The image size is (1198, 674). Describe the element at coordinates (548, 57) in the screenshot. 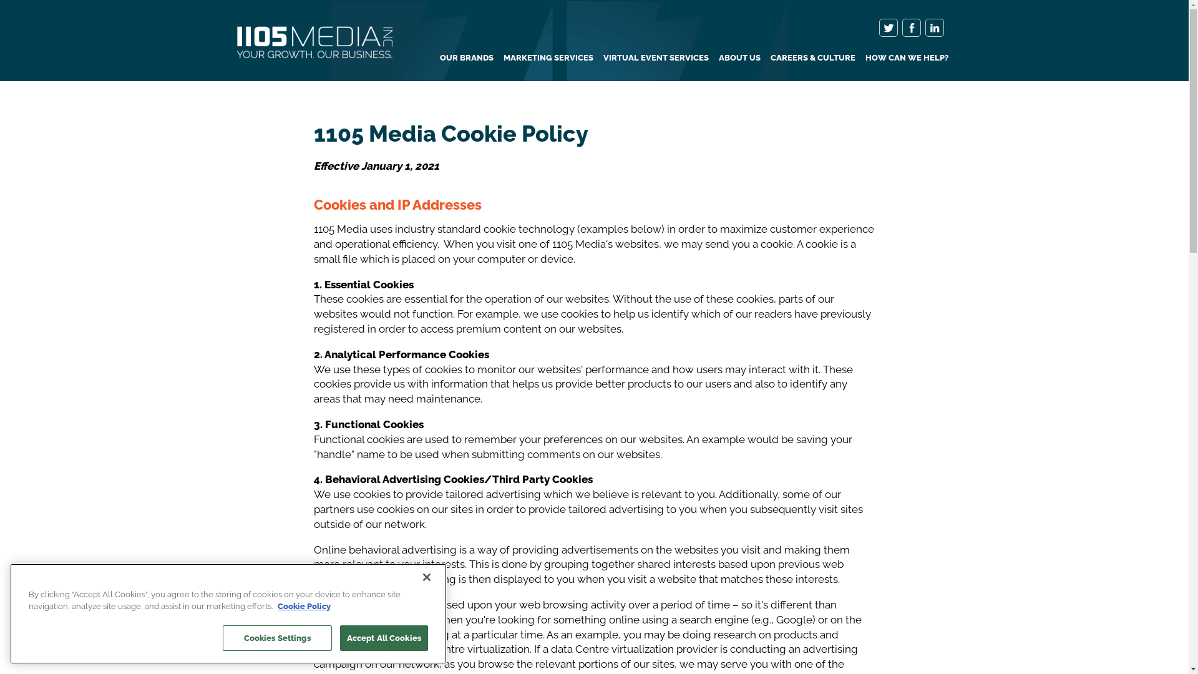

I see `MARKETING SERVICES` at that location.